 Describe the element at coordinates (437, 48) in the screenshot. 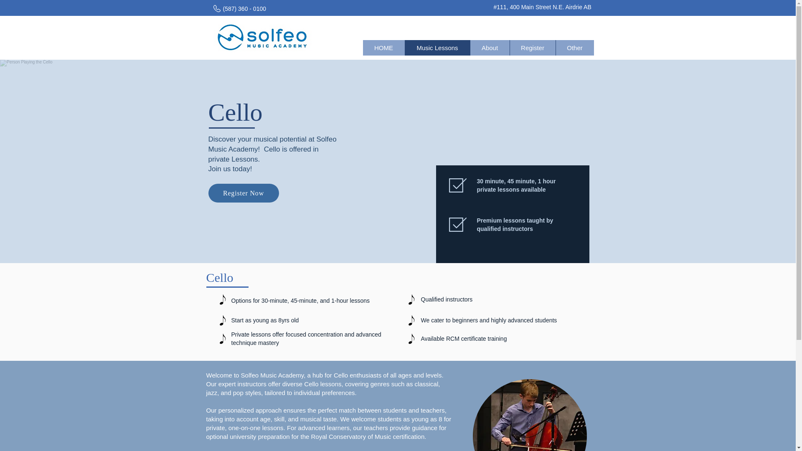

I see `Music Lessons` at that location.